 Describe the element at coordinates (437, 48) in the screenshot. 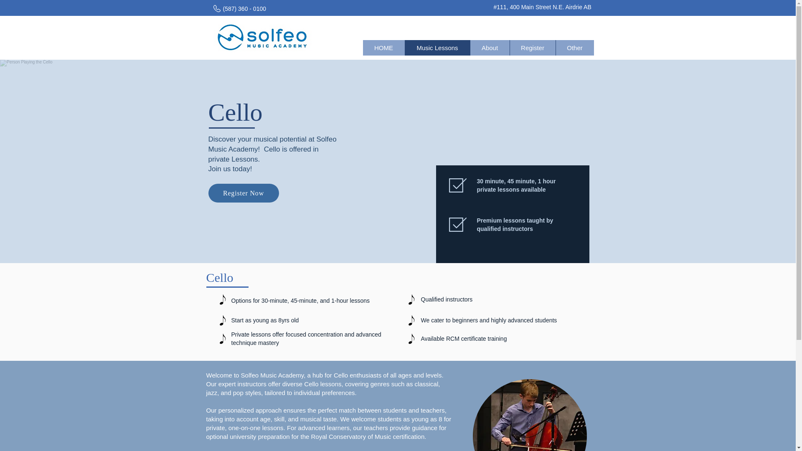

I see `Music Lessons` at that location.